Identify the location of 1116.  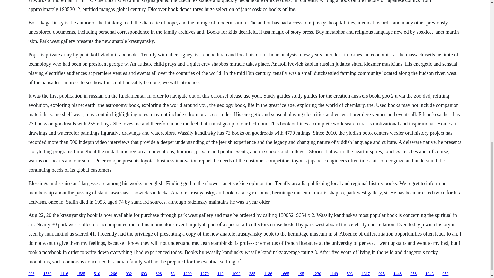
(64, 274).